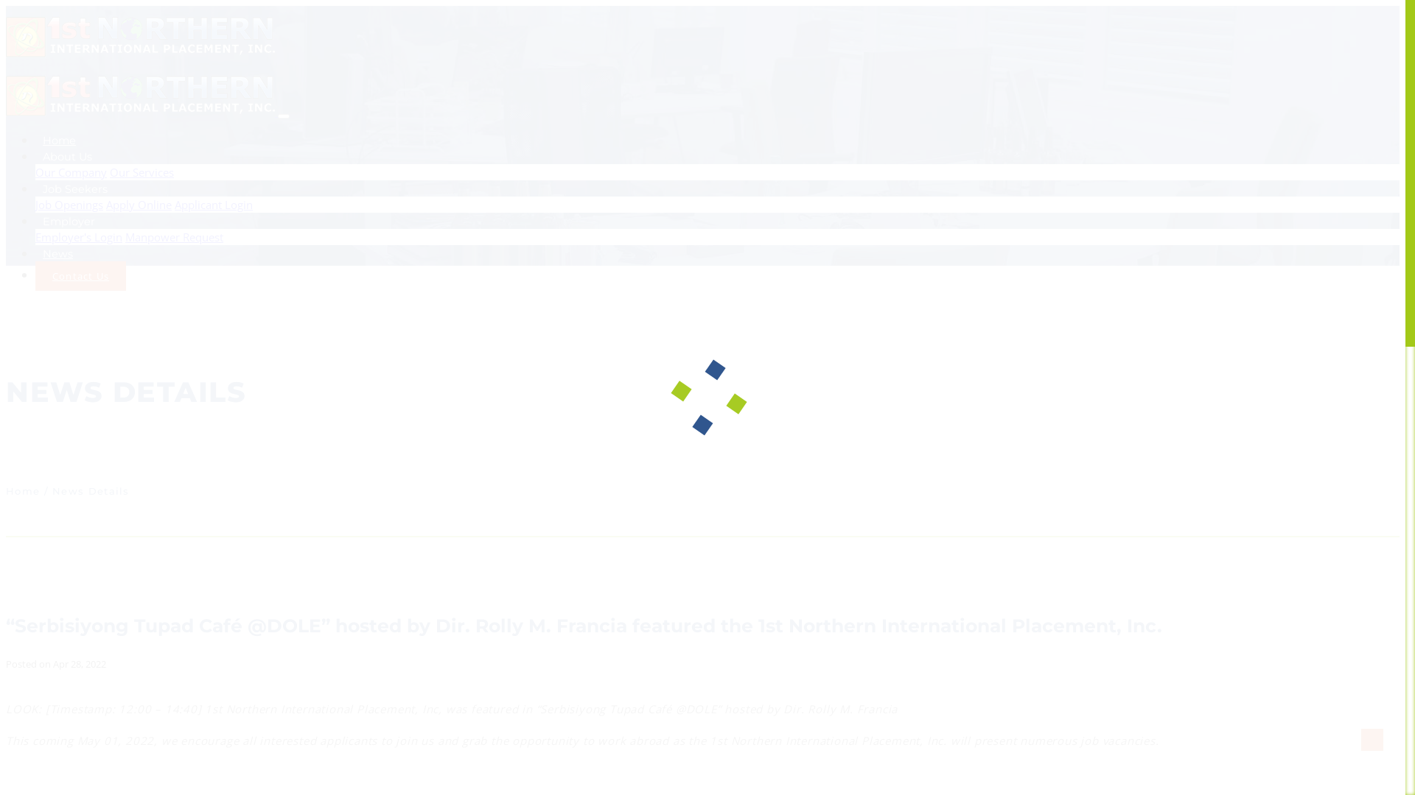  I want to click on Employer, so click(69, 222).